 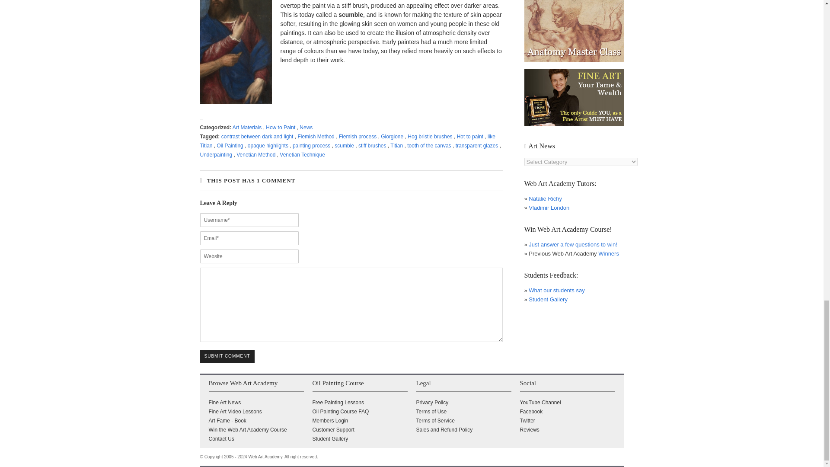 I want to click on scumble, so click(x=344, y=146).